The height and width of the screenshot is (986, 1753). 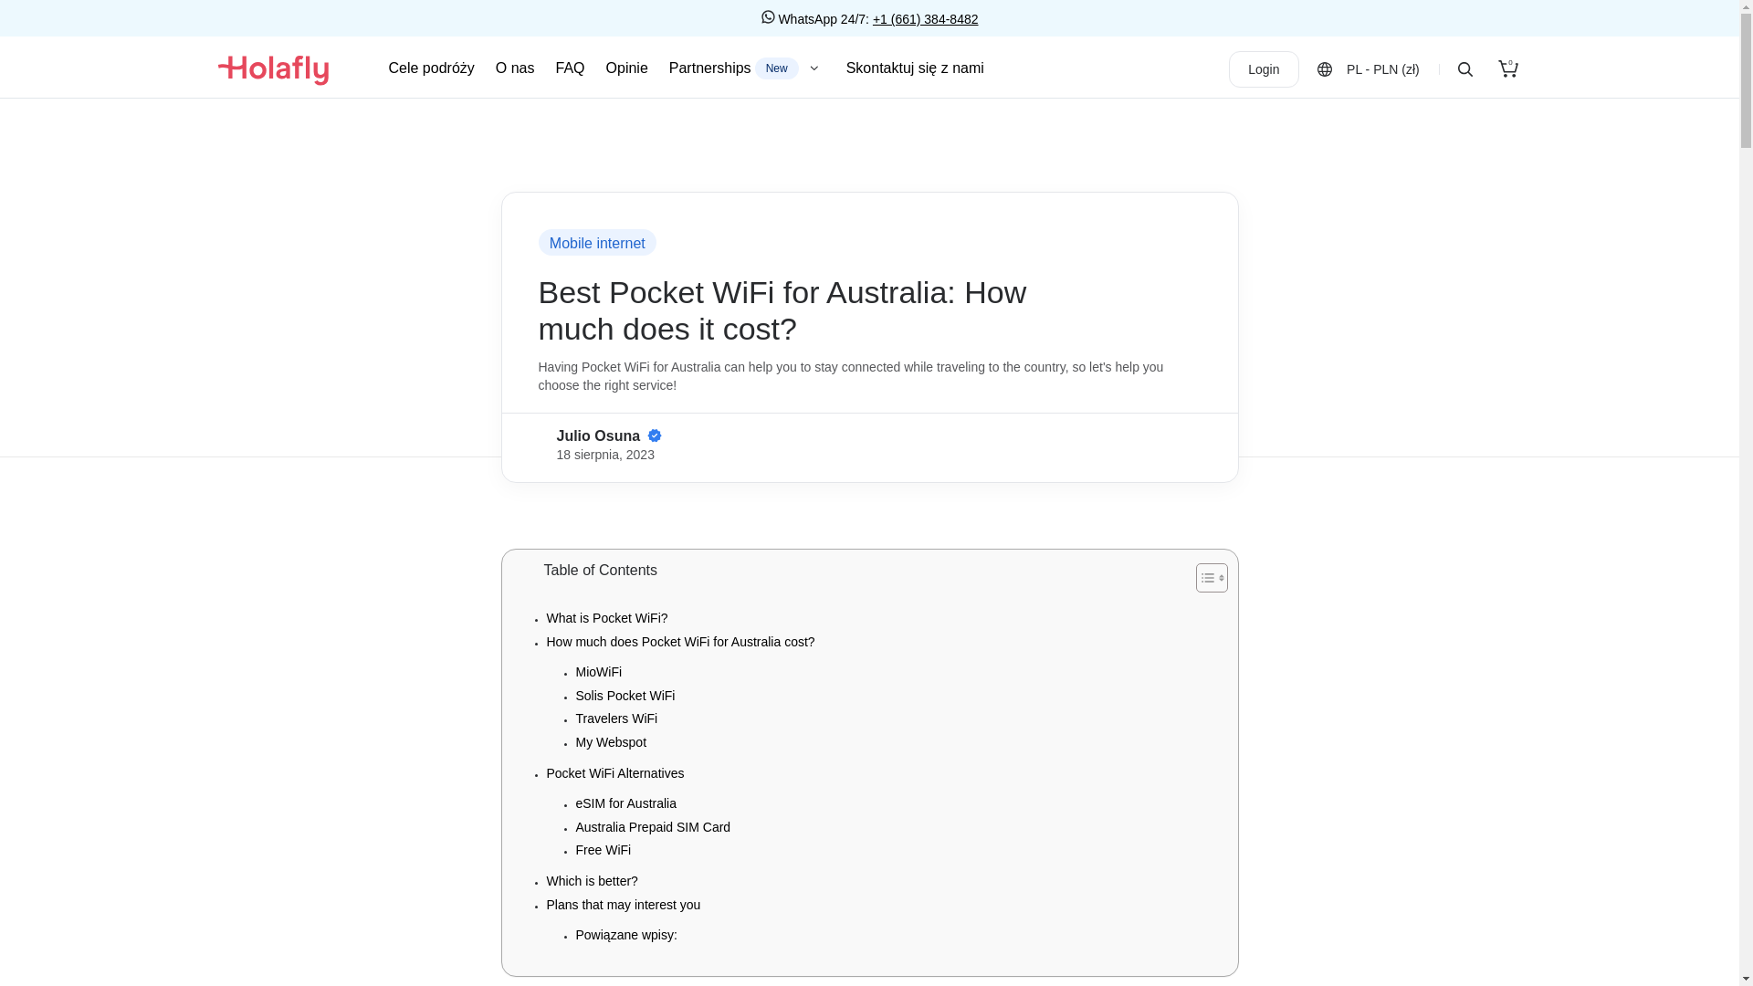 I want to click on FAQ, so click(x=515, y=68).